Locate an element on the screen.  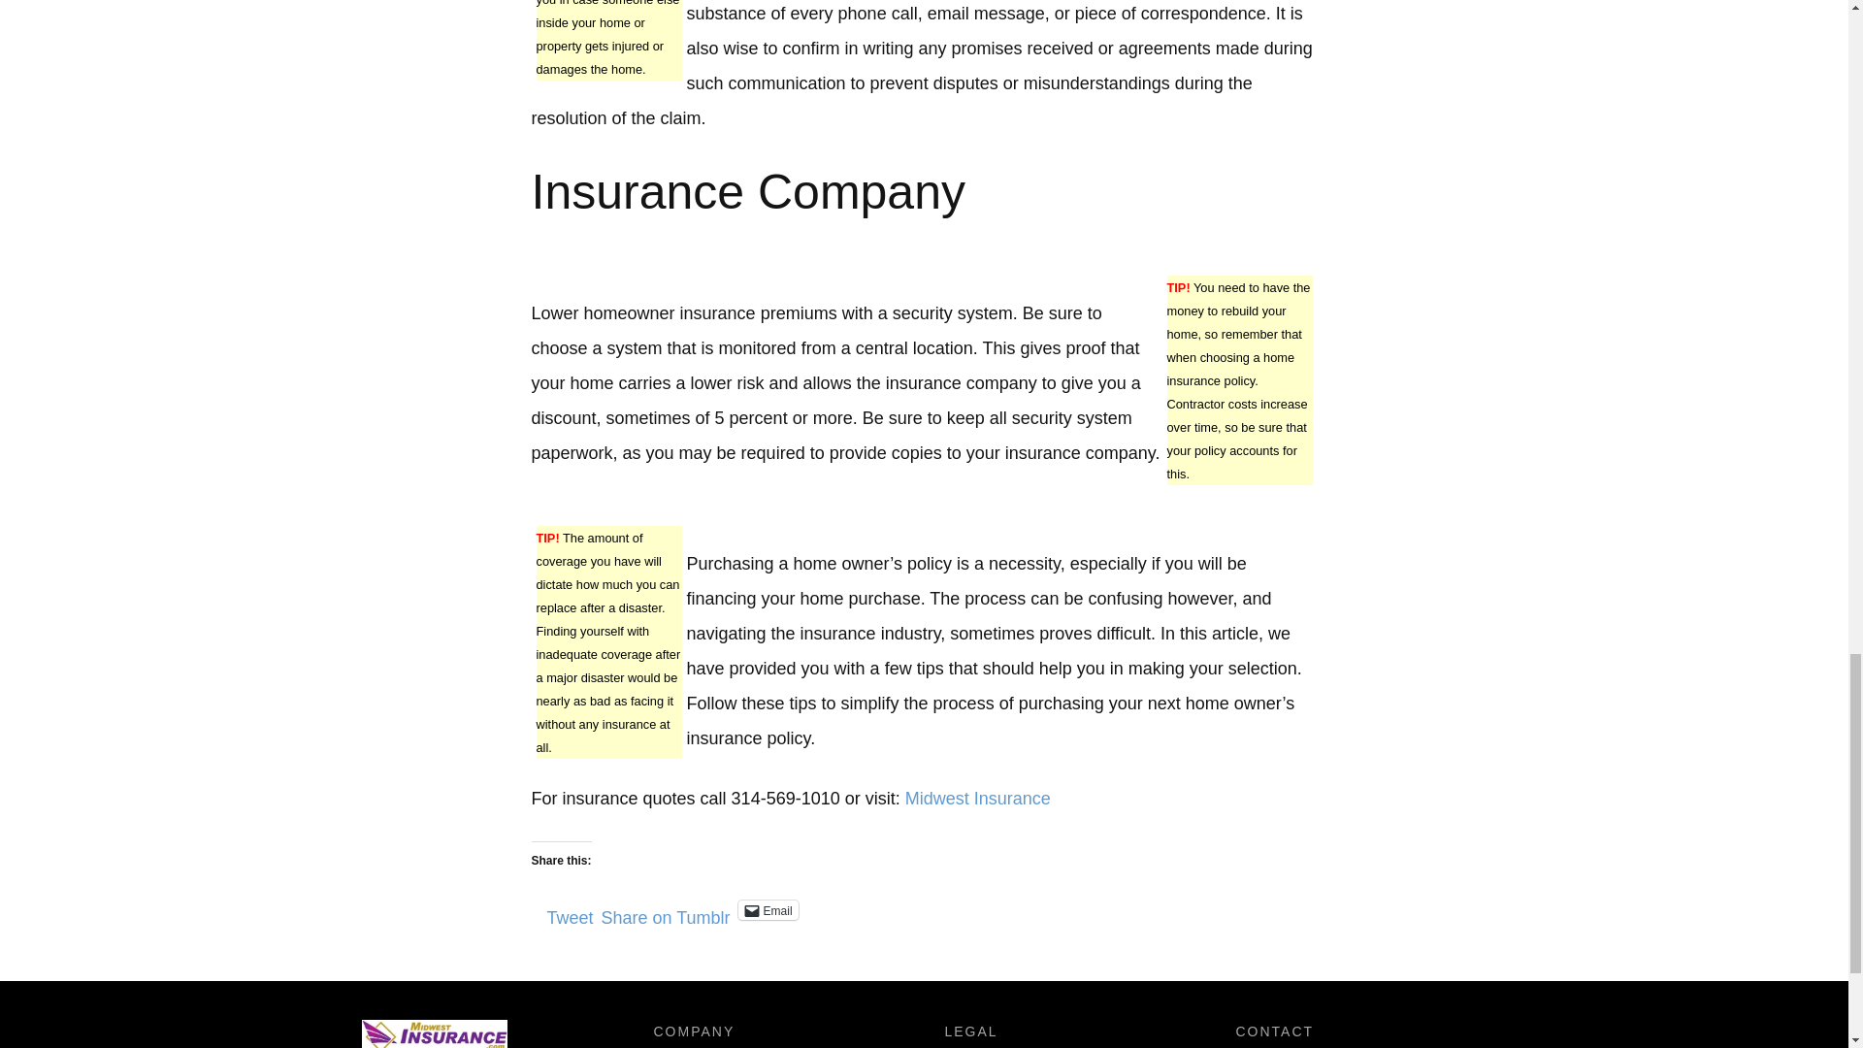
Midwest Insurance is located at coordinates (978, 798).